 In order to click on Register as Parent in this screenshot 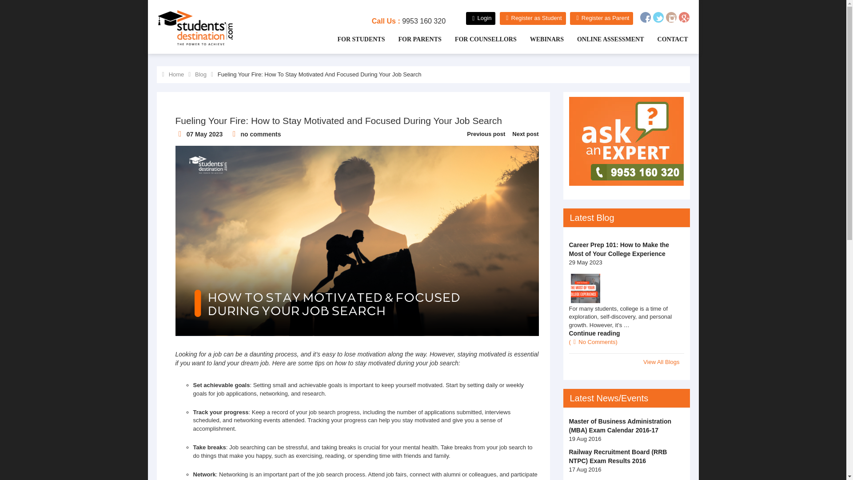, I will do `click(601, 19)`.